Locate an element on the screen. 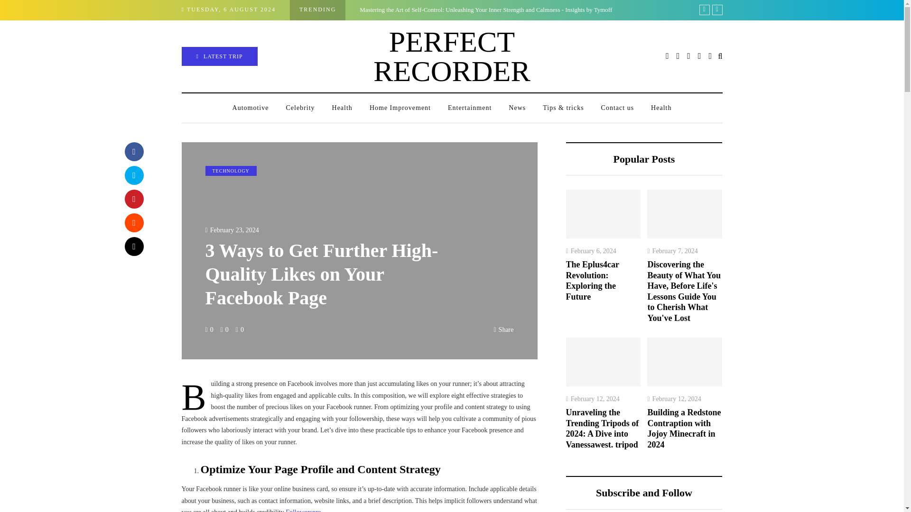 Image resolution: width=911 pixels, height=512 pixels. Share with Facebook is located at coordinates (133, 152).